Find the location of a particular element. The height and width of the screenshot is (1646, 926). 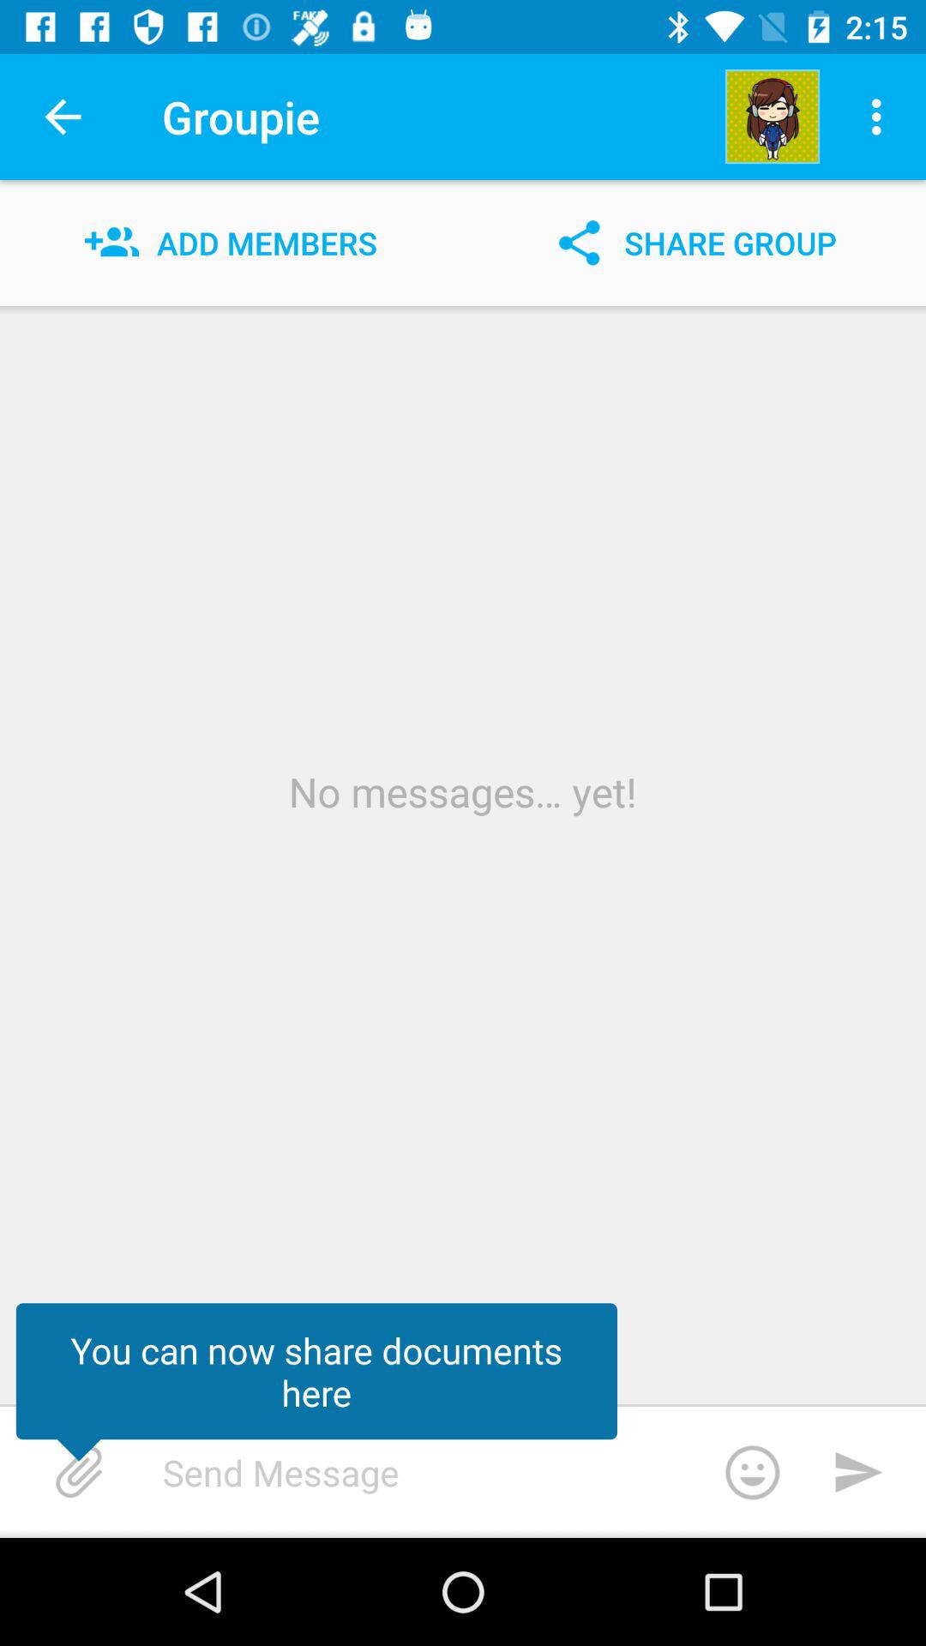

type a message is located at coordinates (484, 1472).